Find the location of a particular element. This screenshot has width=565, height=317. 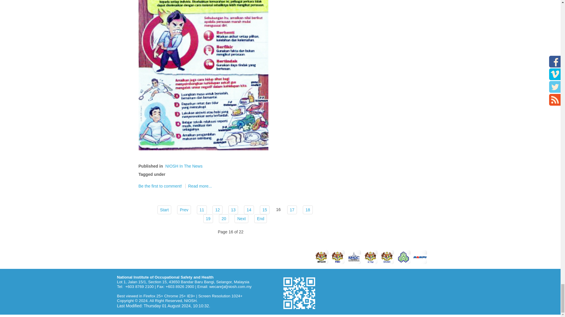

Privacy Policy is located at coordinates (131, 257).